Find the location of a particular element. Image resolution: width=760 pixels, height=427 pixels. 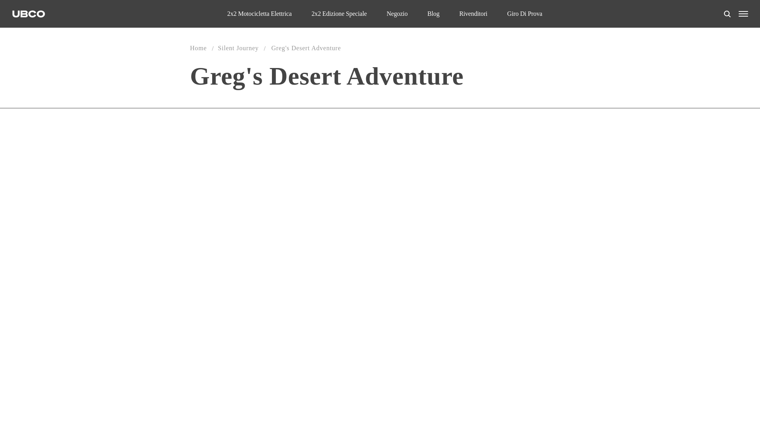

2x2 Edizione Speciale is located at coordinates (339, 13).